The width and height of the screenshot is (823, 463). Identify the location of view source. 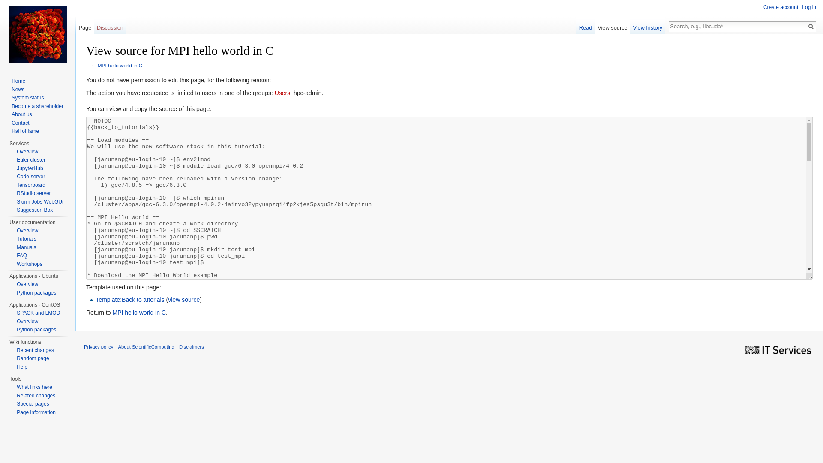
(183, 300).